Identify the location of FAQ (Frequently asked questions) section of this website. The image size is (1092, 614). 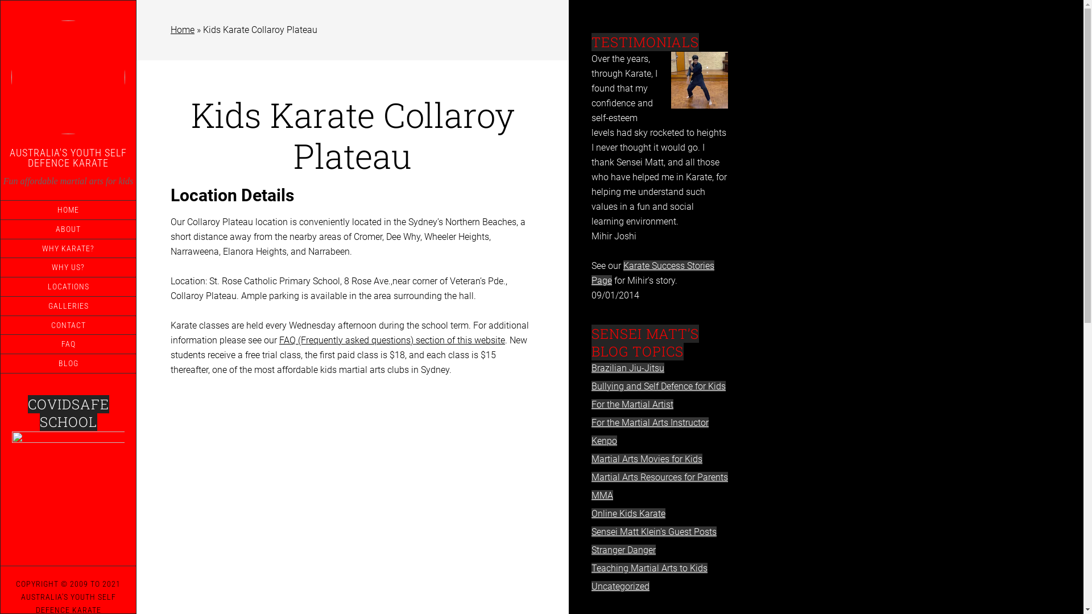
(392, 340).